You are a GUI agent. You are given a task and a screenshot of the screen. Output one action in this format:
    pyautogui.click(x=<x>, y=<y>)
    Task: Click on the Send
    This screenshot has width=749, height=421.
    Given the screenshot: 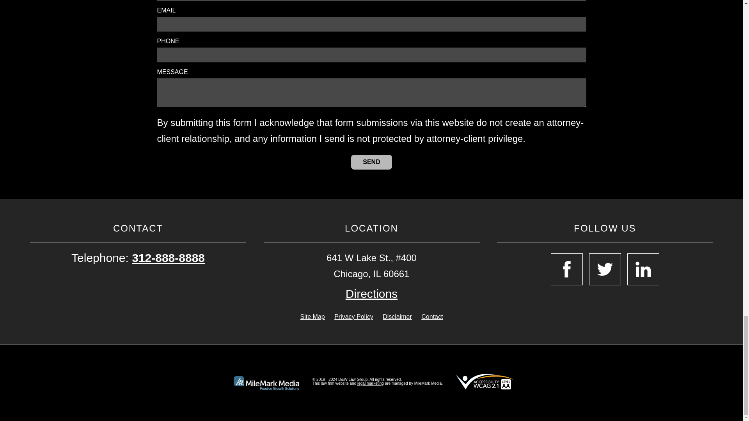 What is the action you would take?
    pyautogui.click(x=371, y=162)
    